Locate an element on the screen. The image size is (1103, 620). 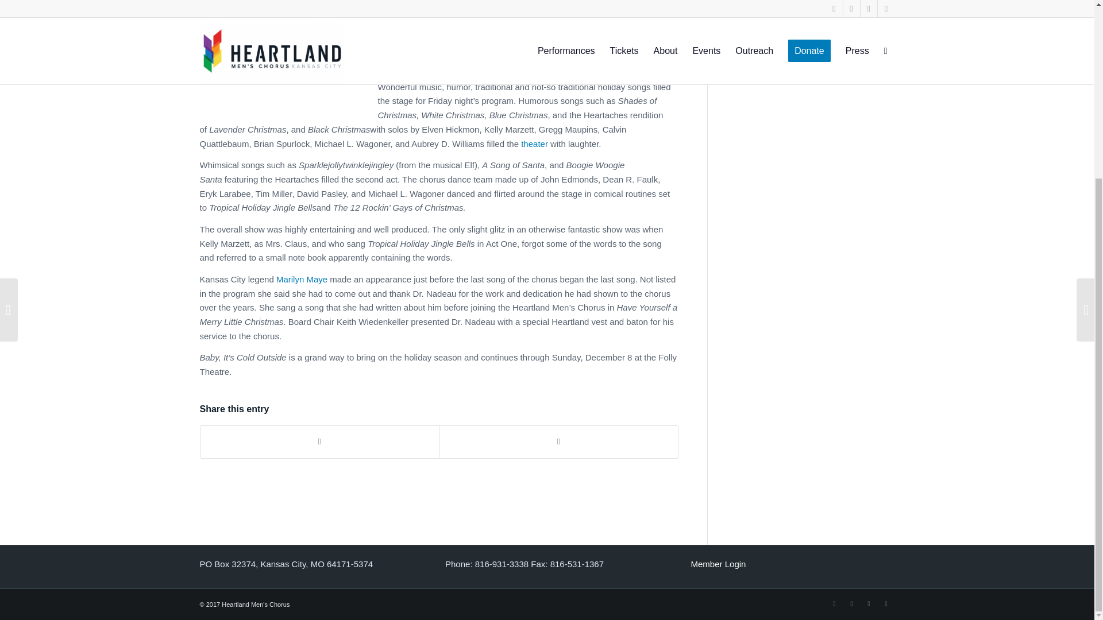
theater is located at coordinates (534, 144).